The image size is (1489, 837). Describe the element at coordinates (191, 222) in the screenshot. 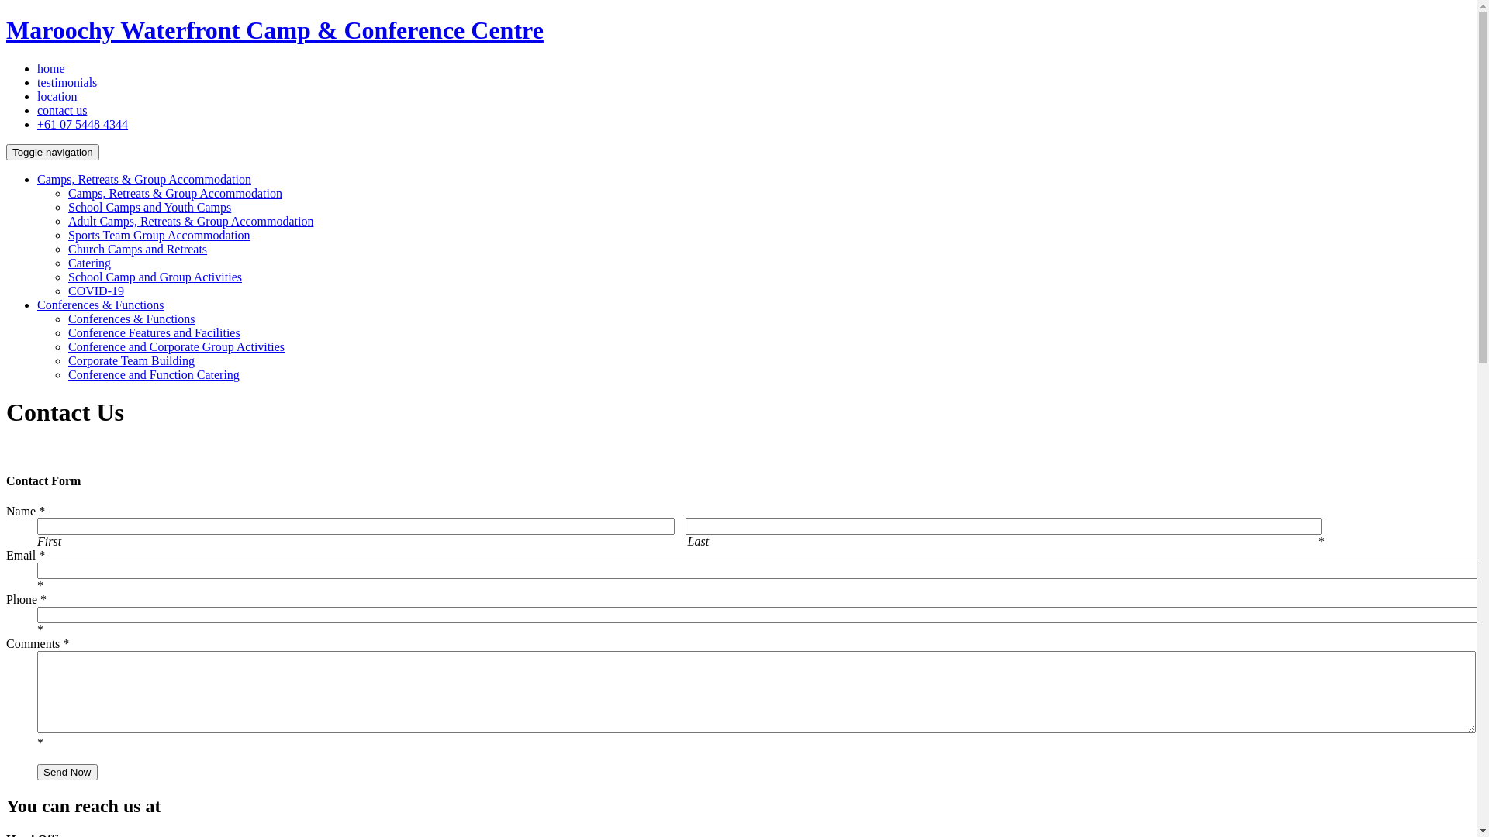

I see `Adult Camps, Retreats & Group Accommodation` at that location.